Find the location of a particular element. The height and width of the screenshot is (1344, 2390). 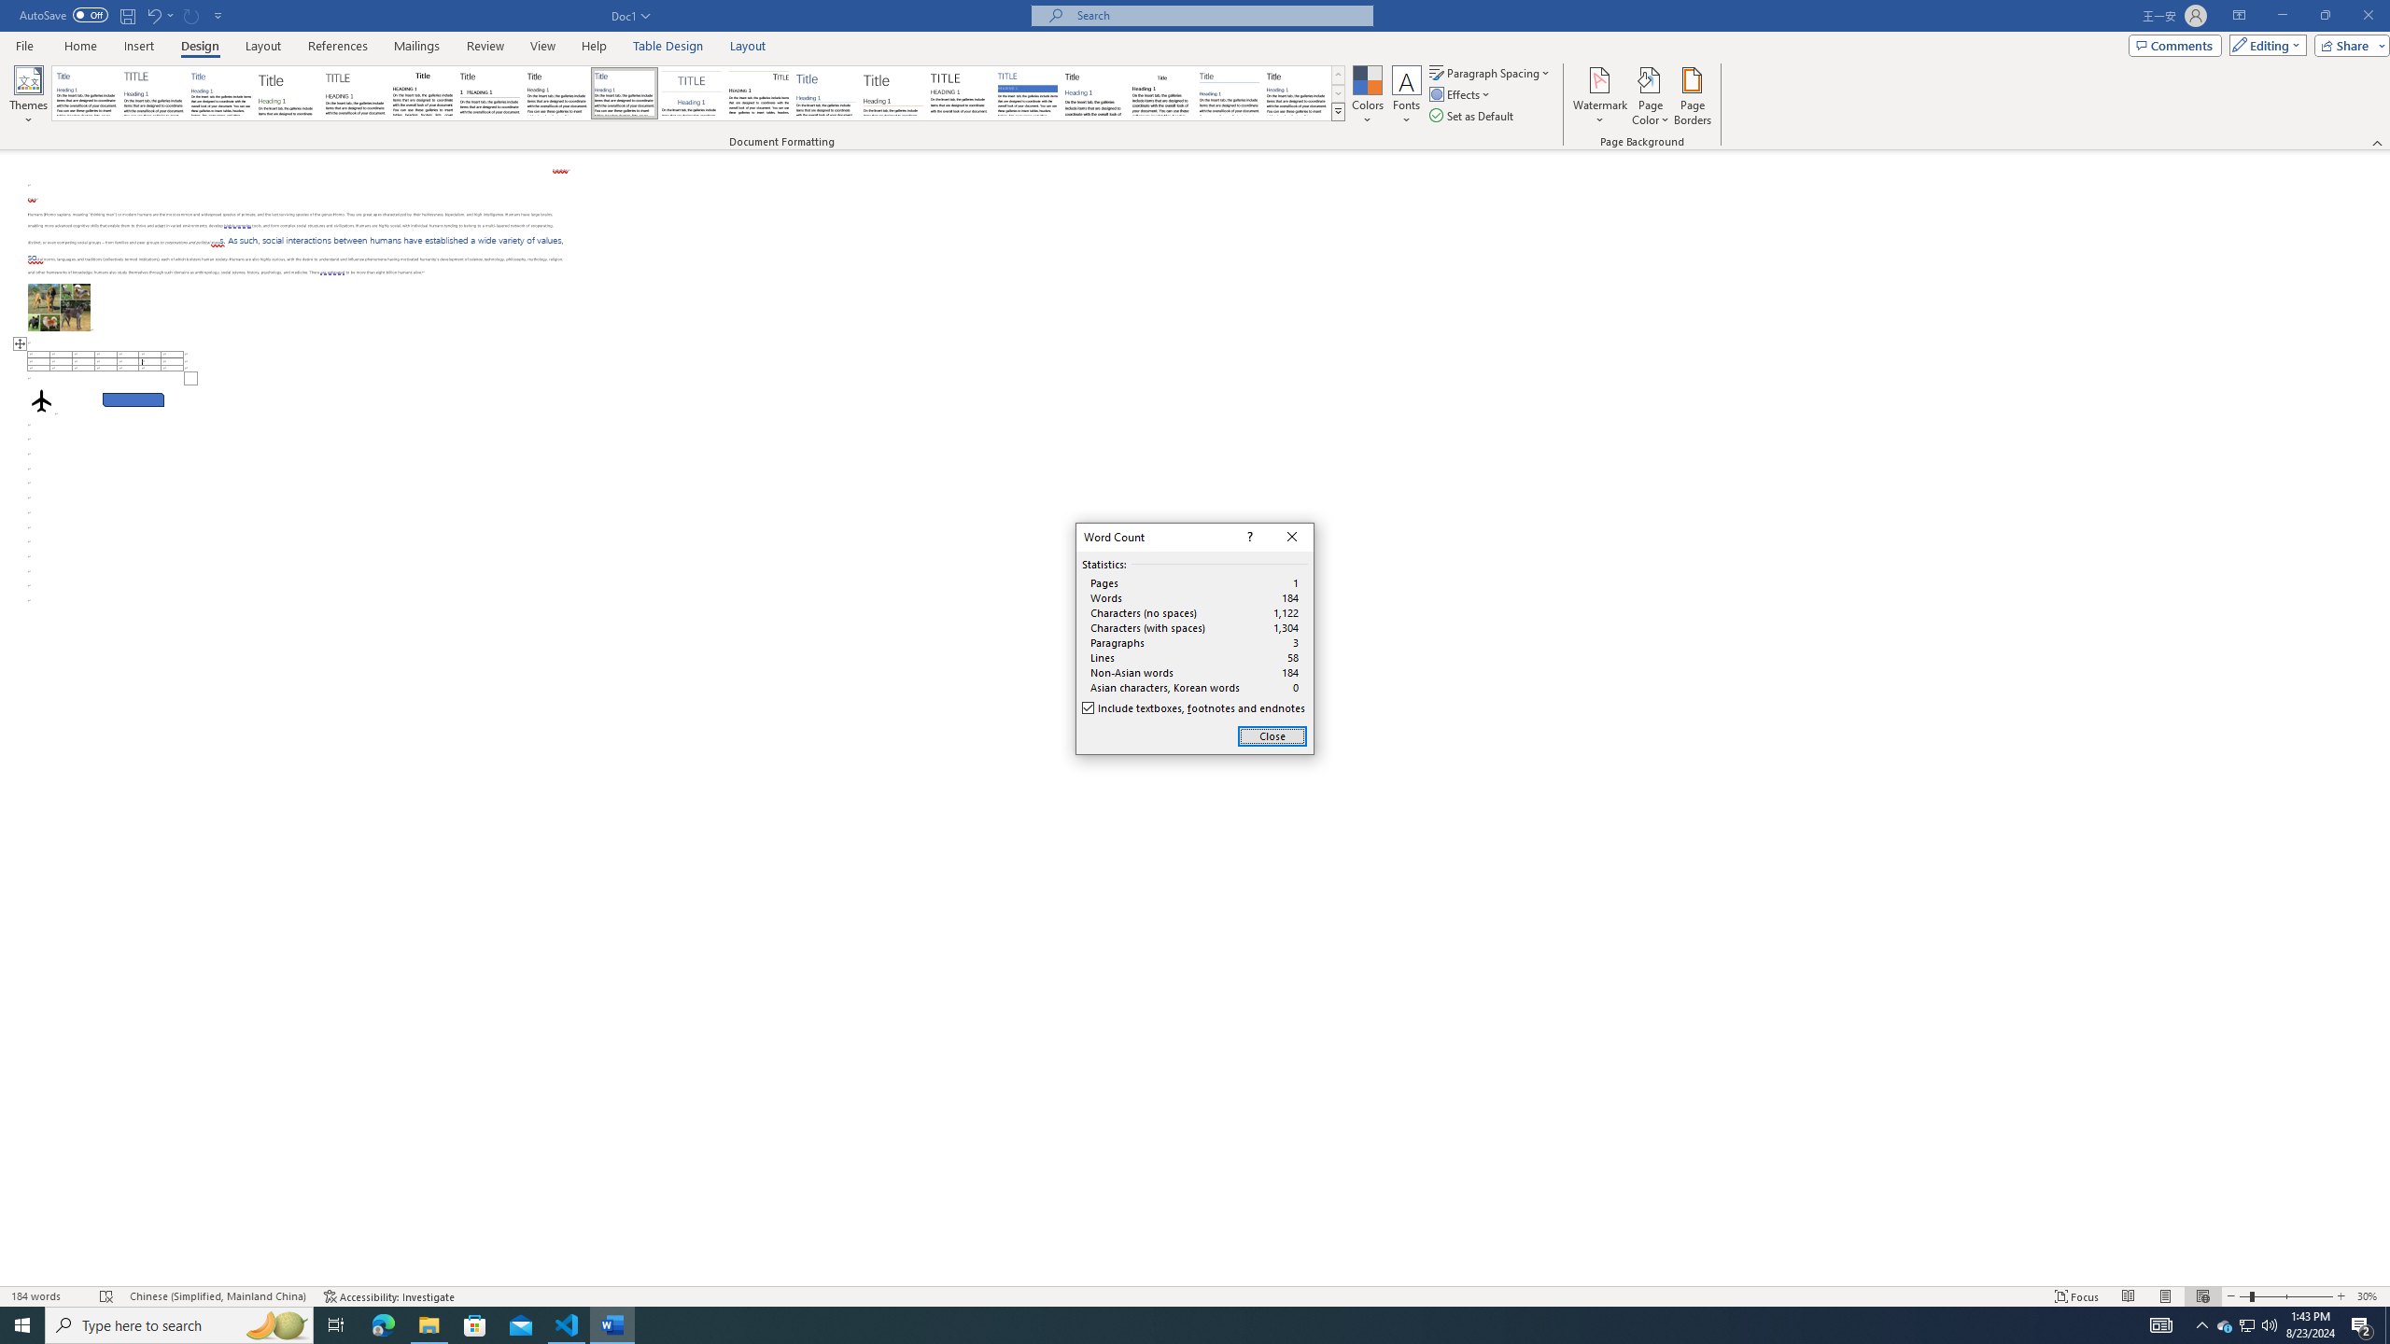

Design is located at coordinates (200, 46).